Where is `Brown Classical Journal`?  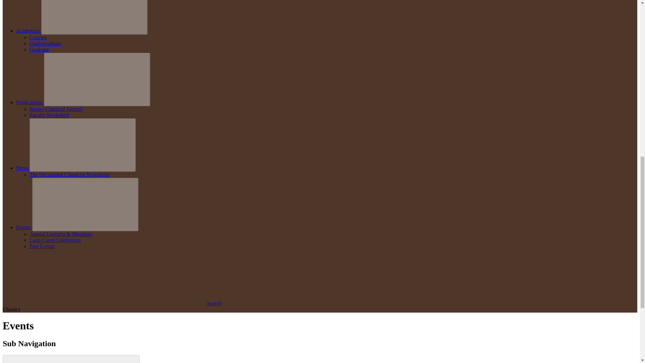 Brown Classical Journal is located at coordinates (56, 109).